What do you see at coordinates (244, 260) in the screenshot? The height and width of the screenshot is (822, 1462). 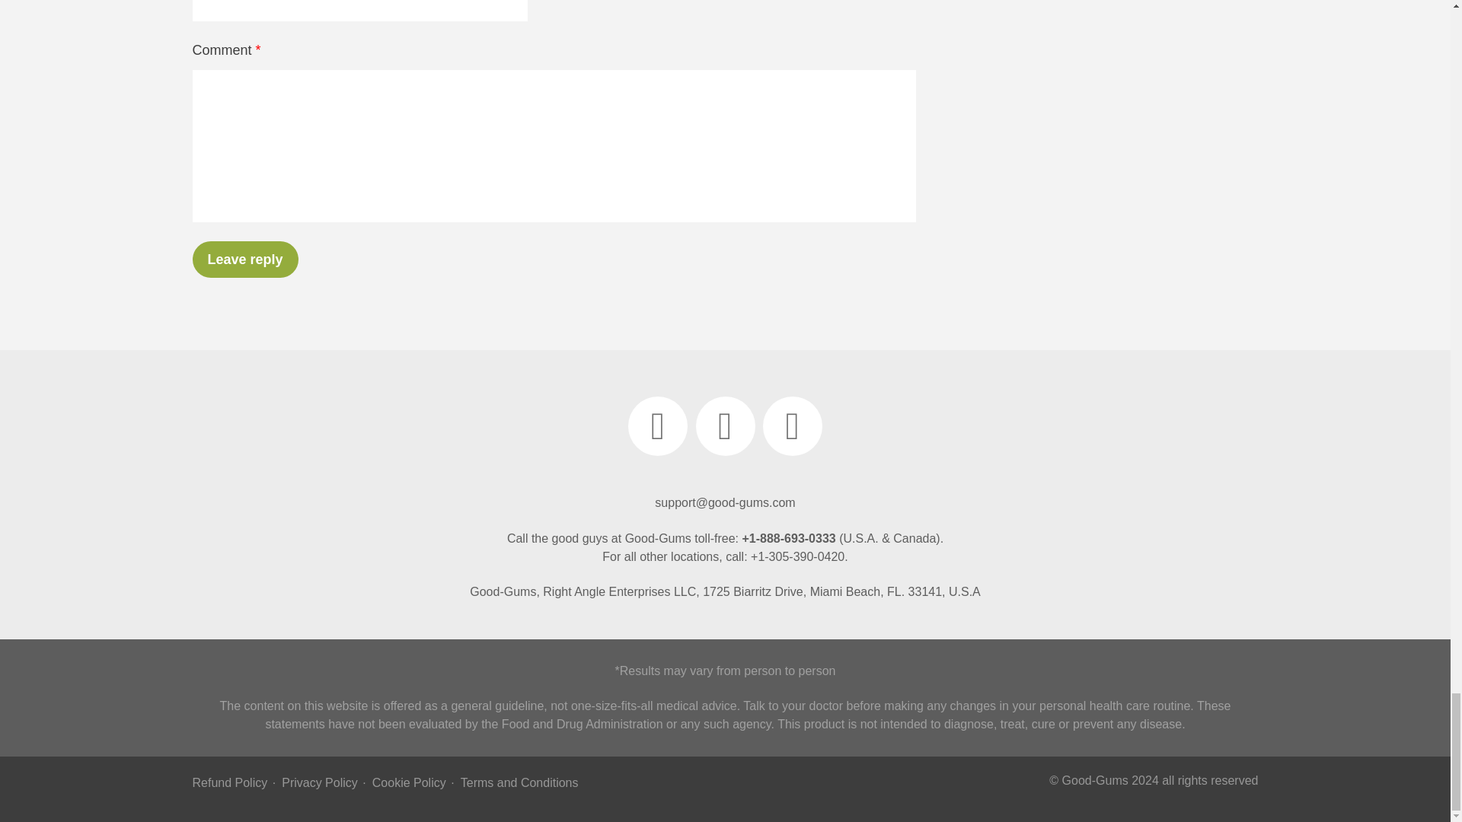 I see `Leave reply` at bounding box center [244, 260].